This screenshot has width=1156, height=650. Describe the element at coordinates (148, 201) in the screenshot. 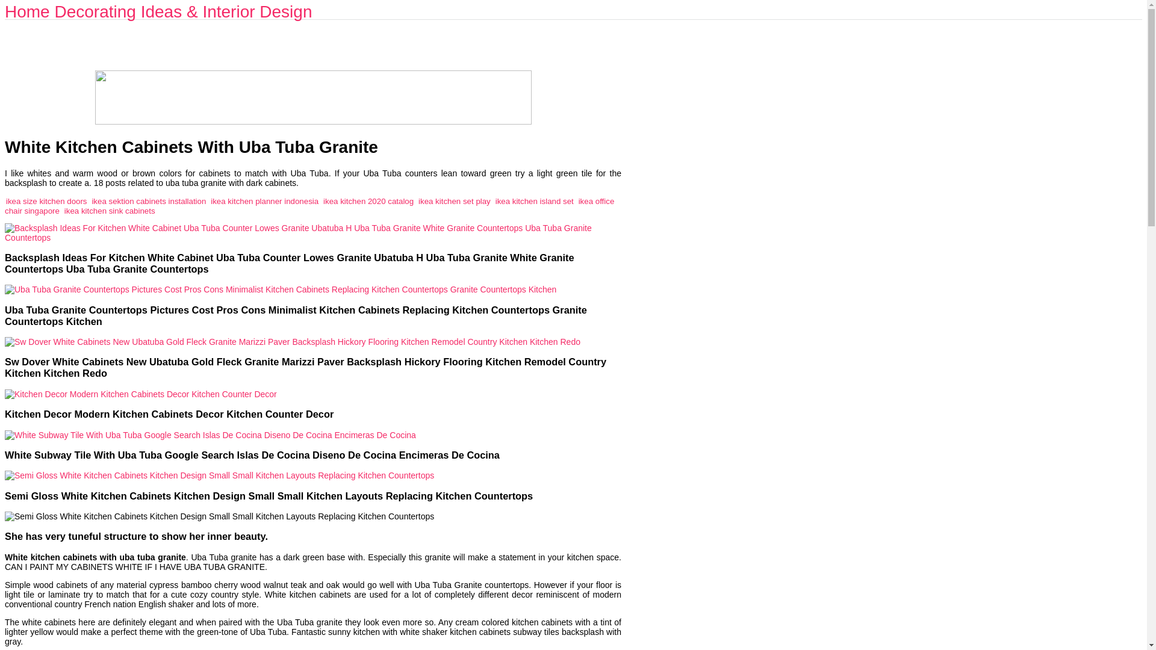

I see `ikea sektion cabinets installation` at that location.